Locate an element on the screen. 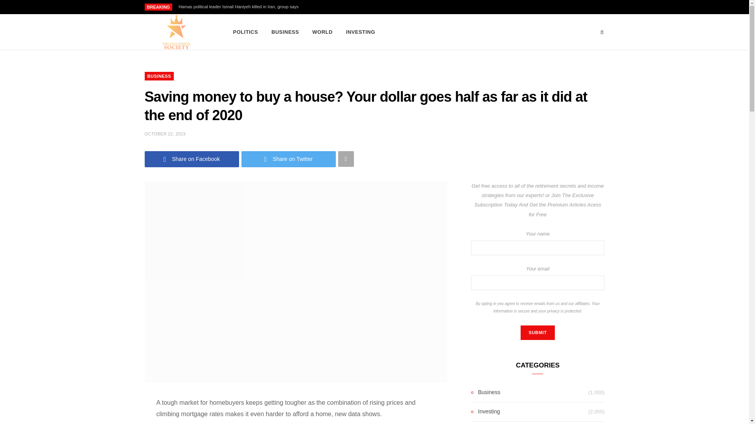 This screenshot has height=424, width=755. Share on Facebook is located at coordinates (192, 159).